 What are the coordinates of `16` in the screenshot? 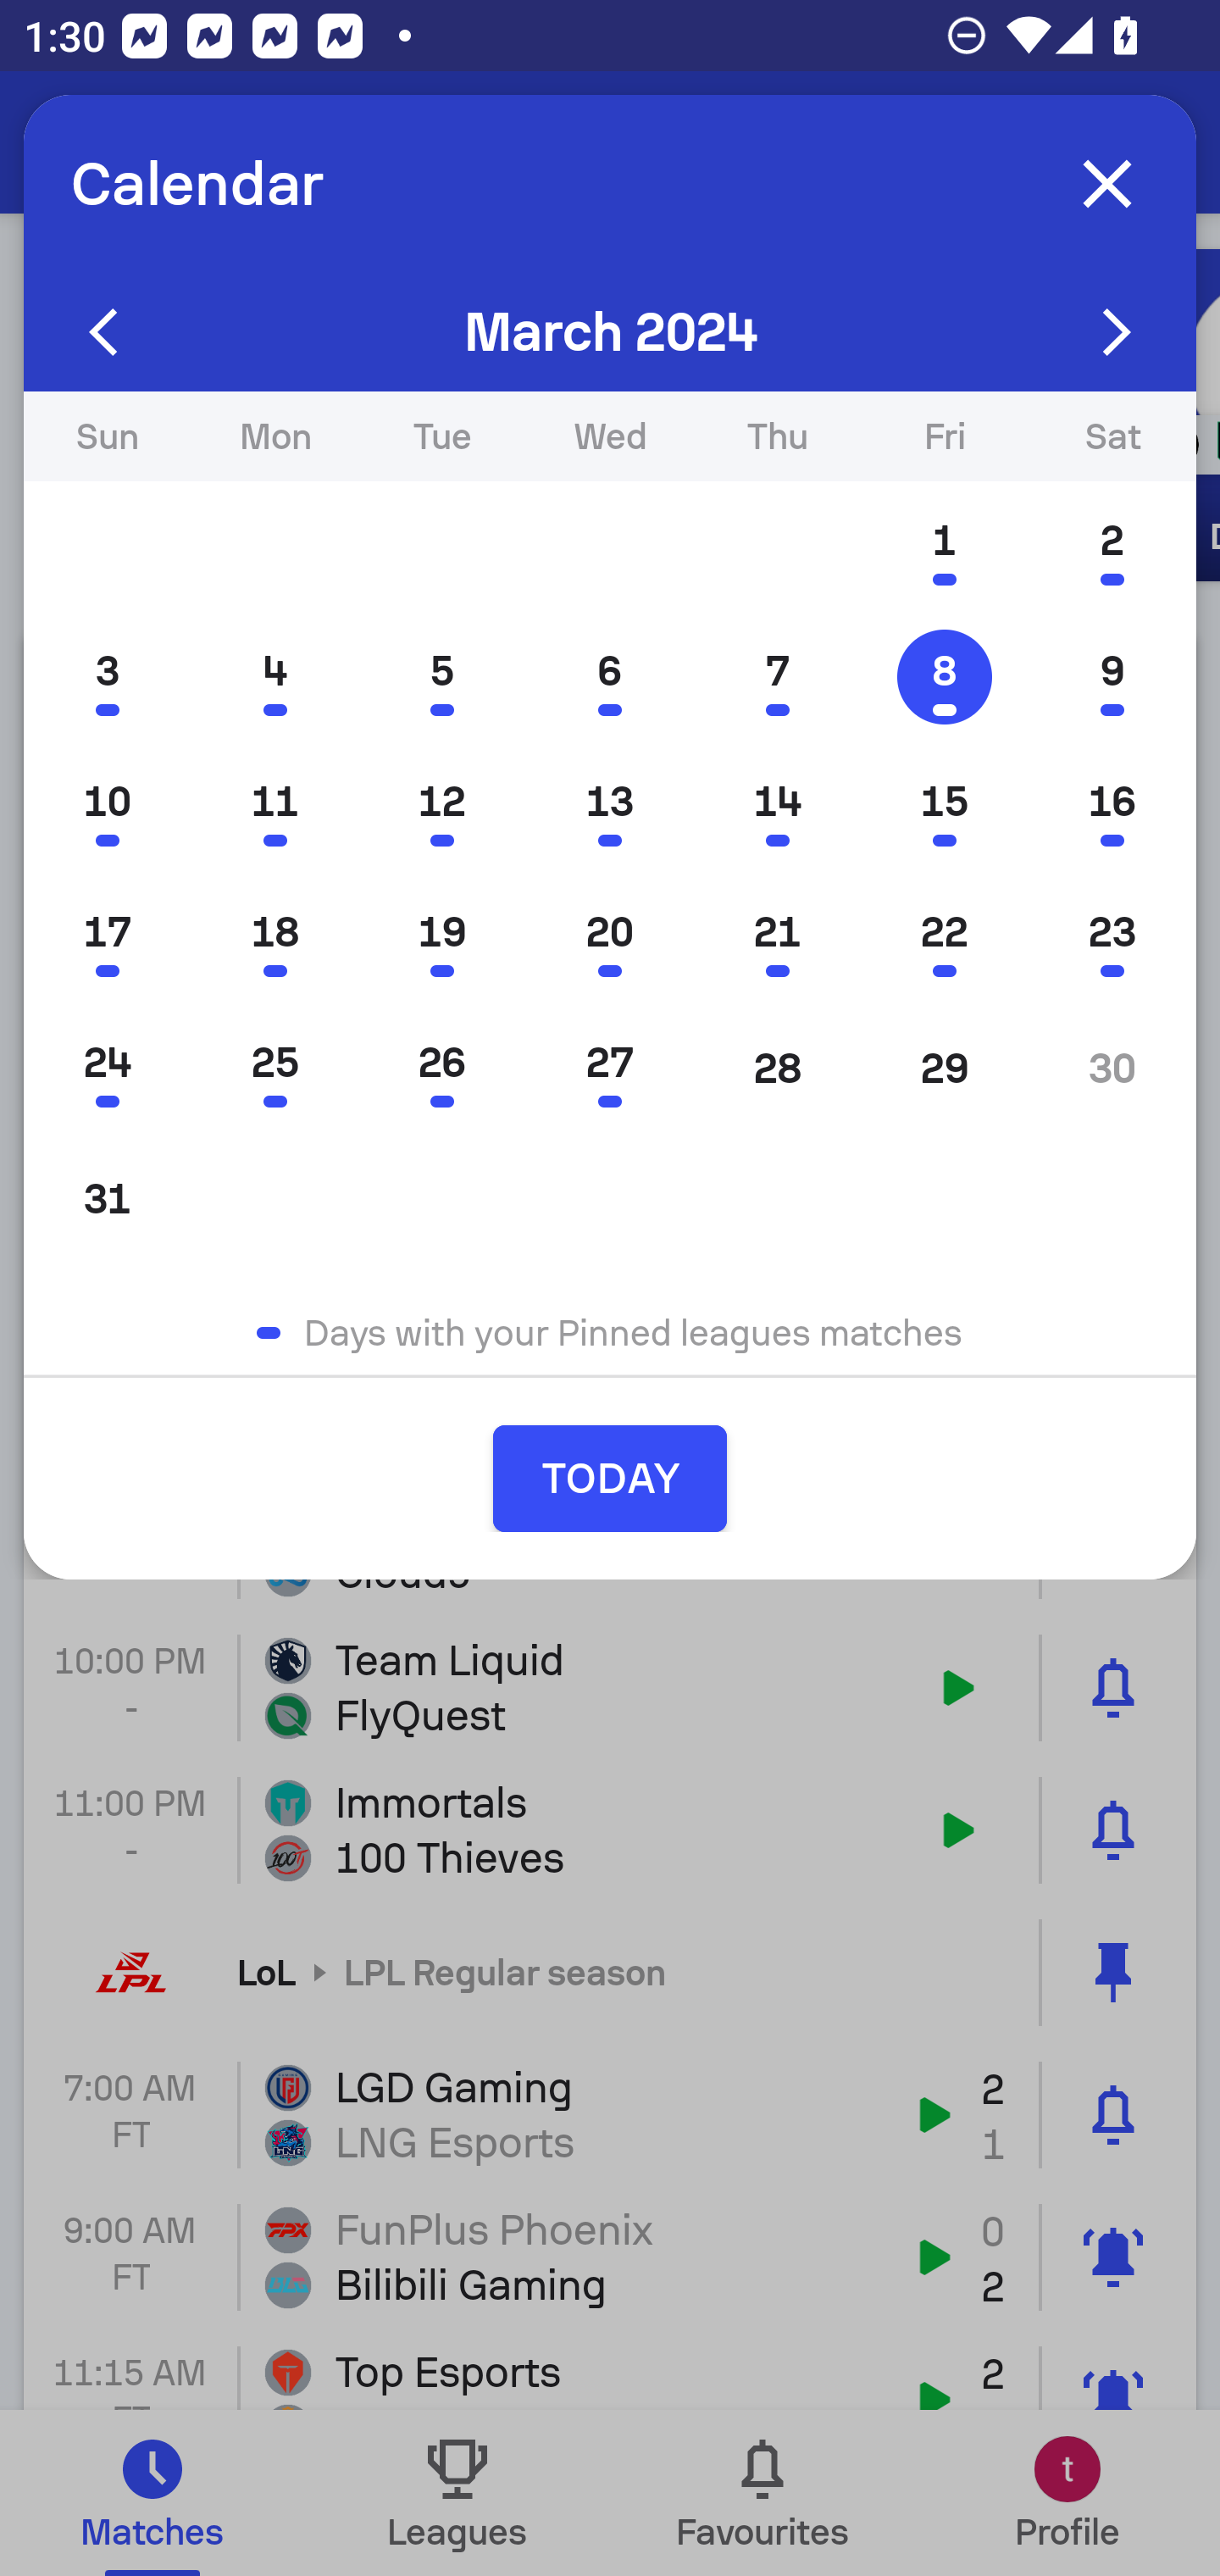 It's located at (1112, 807).